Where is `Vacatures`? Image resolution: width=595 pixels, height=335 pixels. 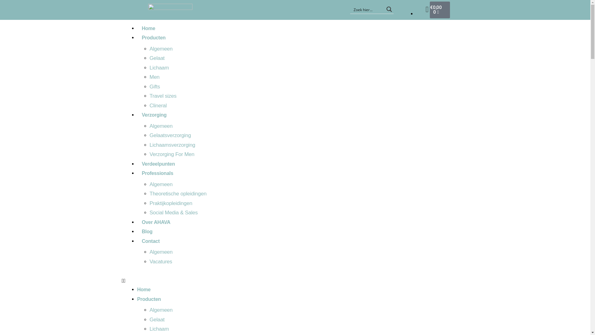
Vacatures is located at coordinates (161, 262).